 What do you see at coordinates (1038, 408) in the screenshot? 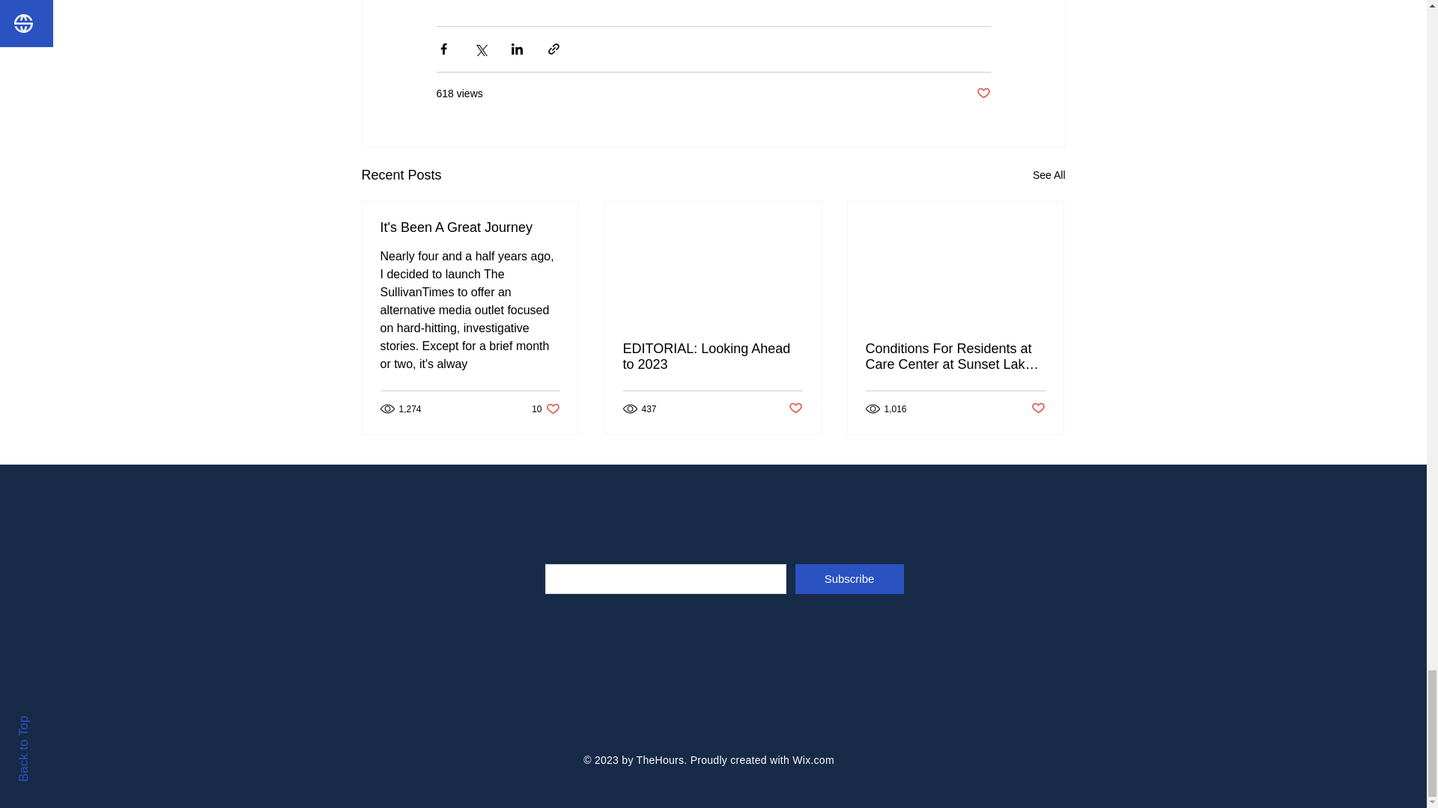
I see `Post not marked as liked` at bounding box center [1038, 408].